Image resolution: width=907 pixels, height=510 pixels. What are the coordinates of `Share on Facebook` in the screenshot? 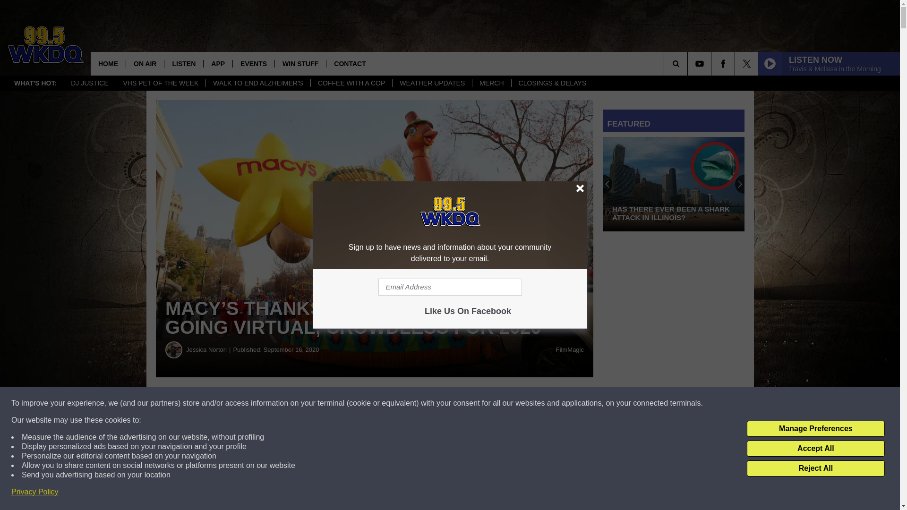 It's located at (287, 403).